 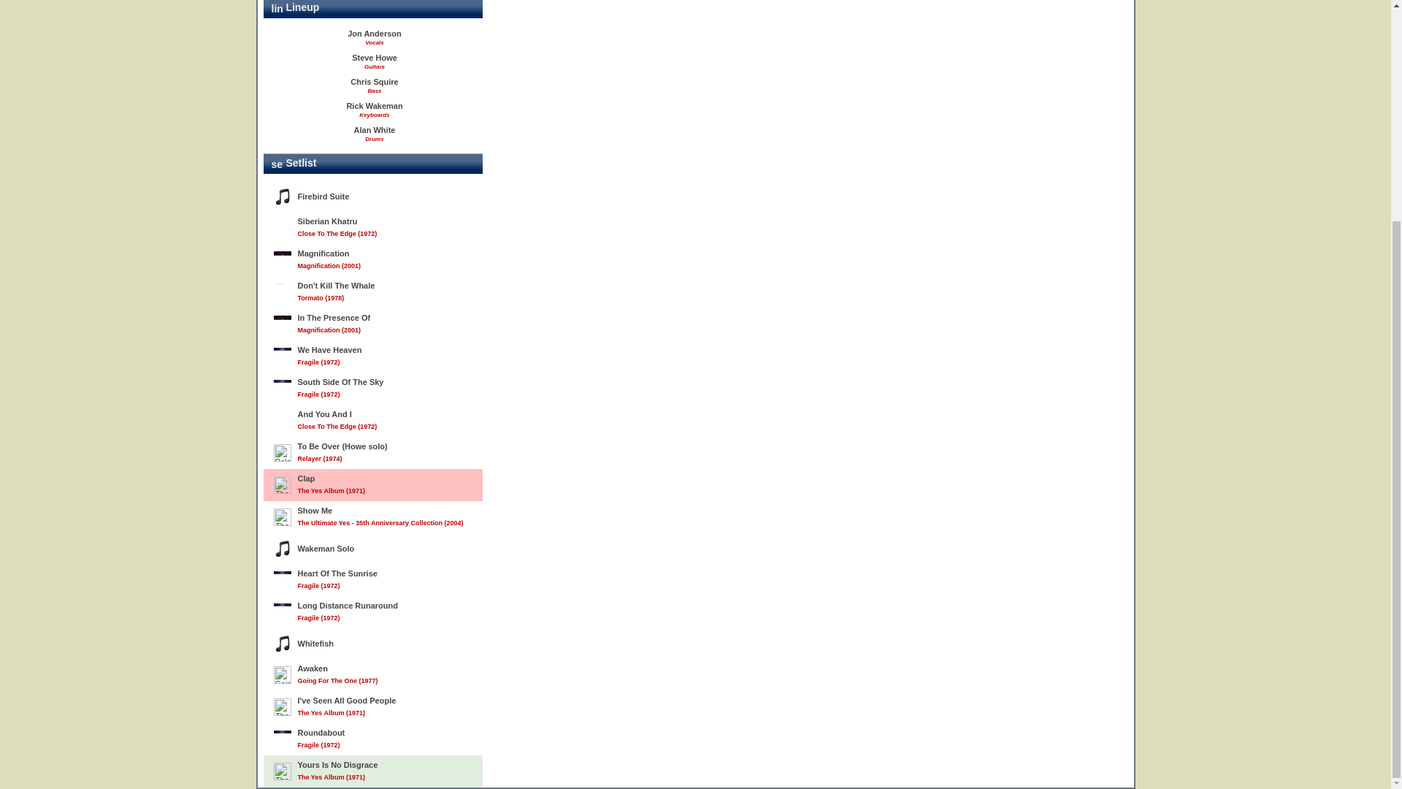 I want to click on lineup, so click(x=277, y=9).